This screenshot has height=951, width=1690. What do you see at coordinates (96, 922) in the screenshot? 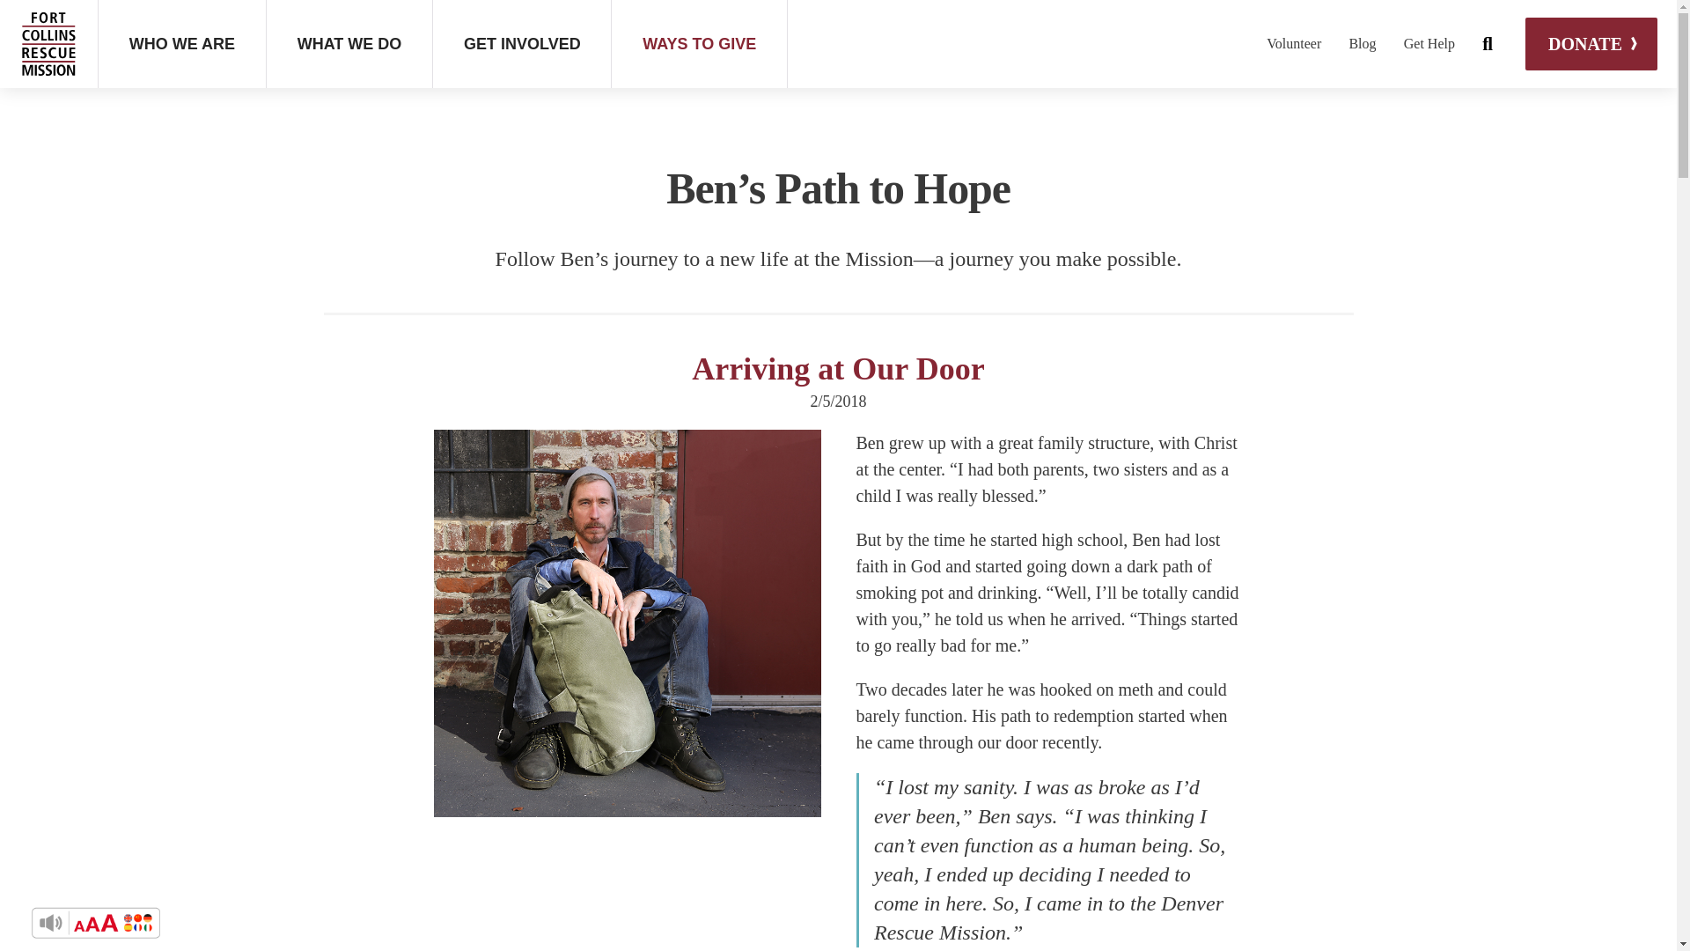
I see `Launch Recite Me` at bounding box center [96, 922].